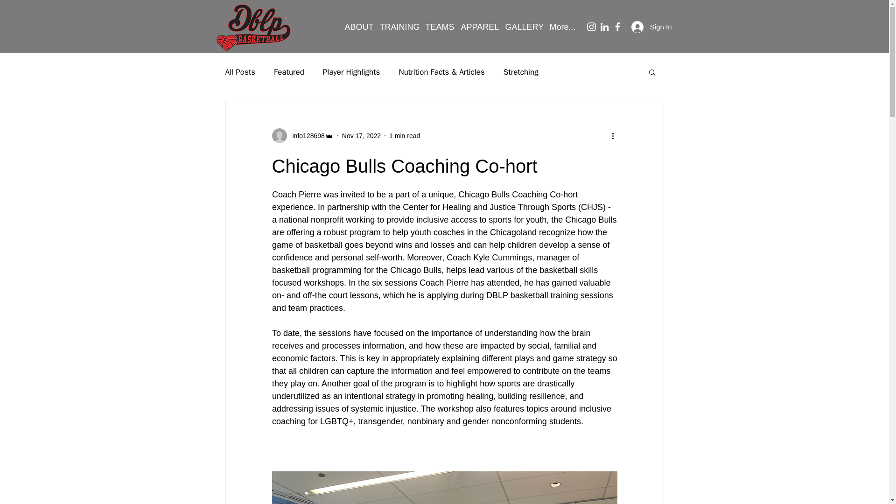  I want to click on GALLERY, so click(522, 27).